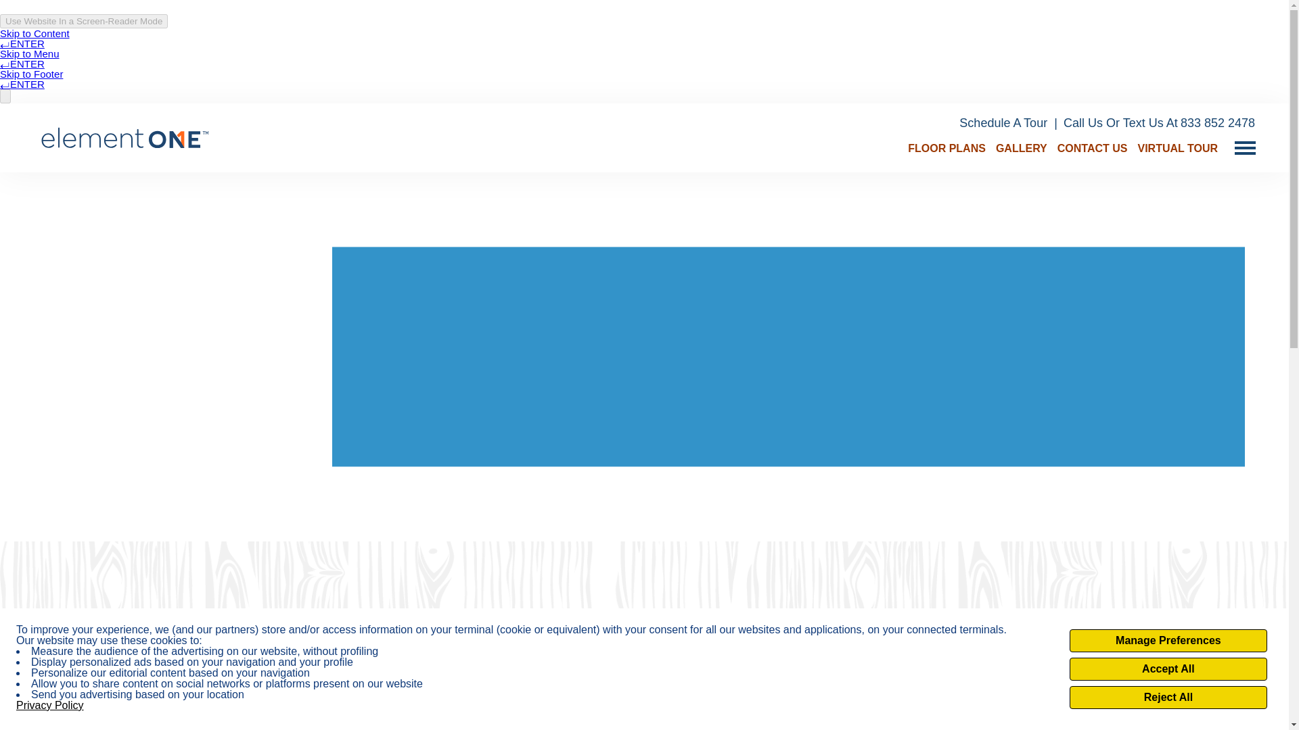 Image resolution: width=1299 pixels, height=730 pixels. What do you see at coordinates (1168, 669) in the screenshot?
I see `Accept All` at bounding box center [1168, 669].